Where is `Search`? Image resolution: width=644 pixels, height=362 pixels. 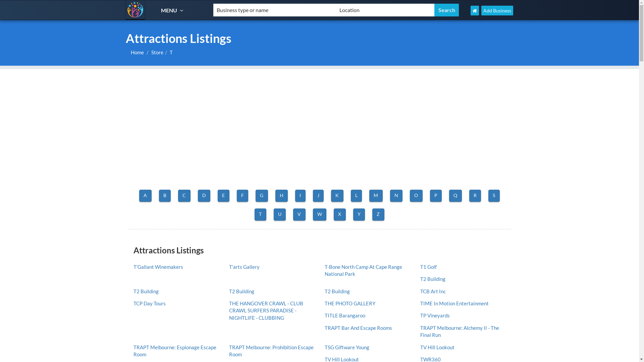 Search is located at coordinates (447, 10).